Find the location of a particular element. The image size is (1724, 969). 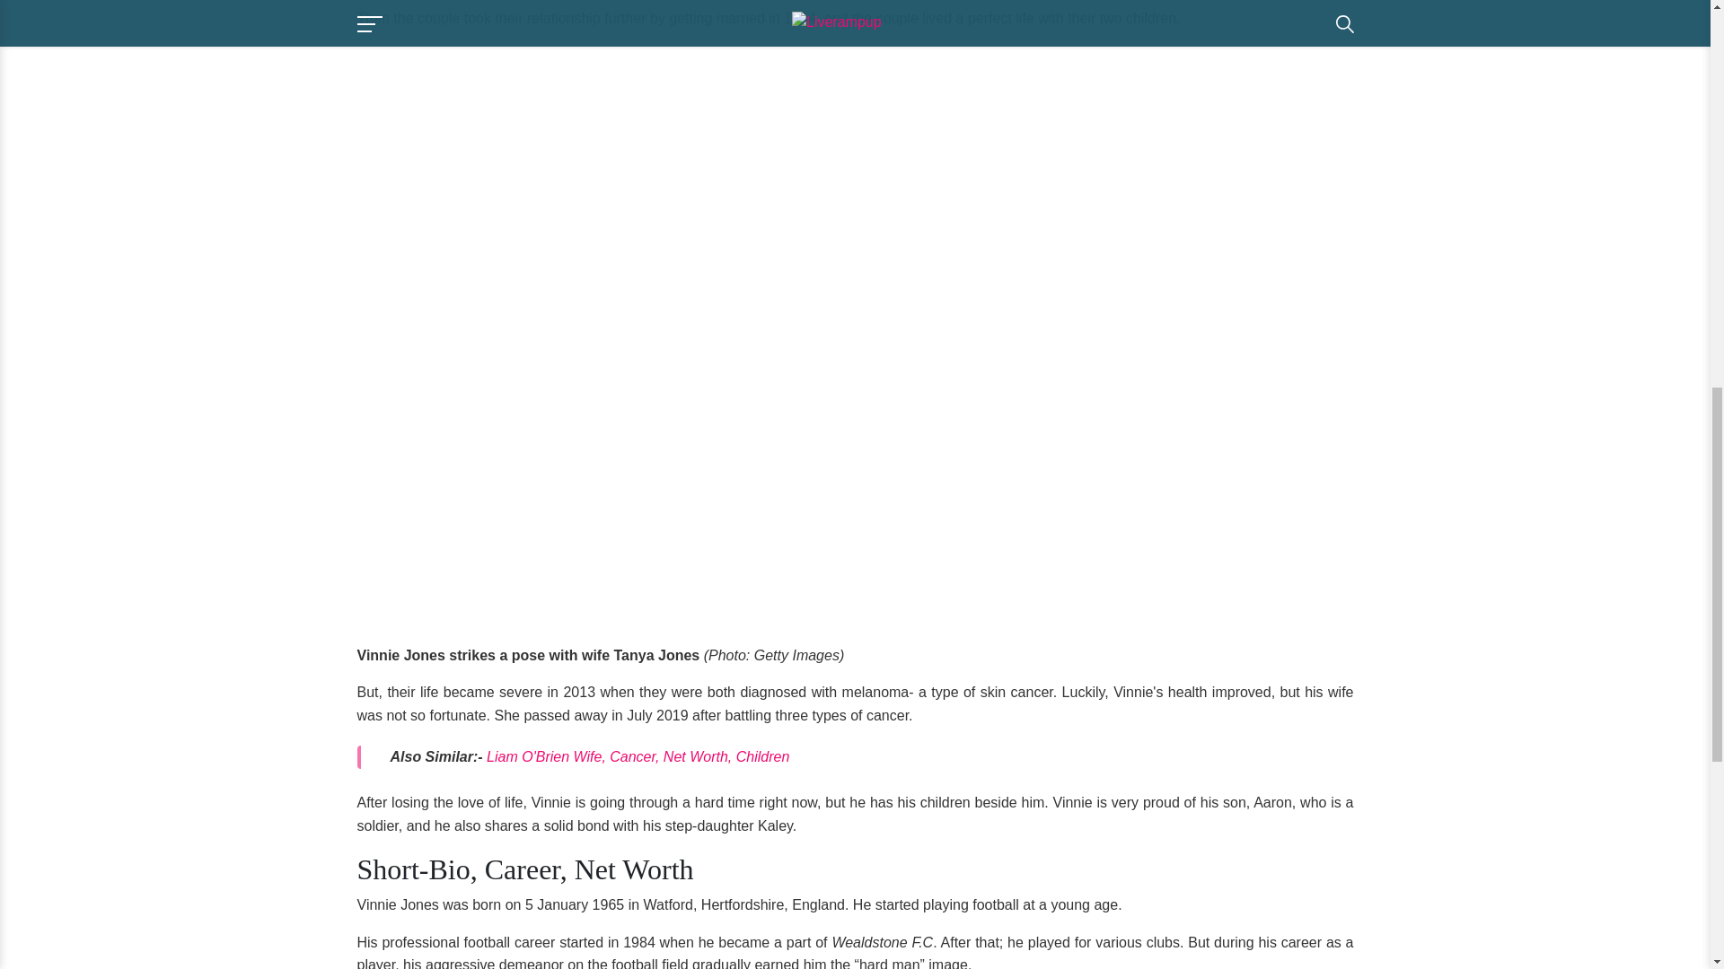

Liam O'Brien Wife, Cancer, Net Worth, Children is located at coordinates (638, 756).